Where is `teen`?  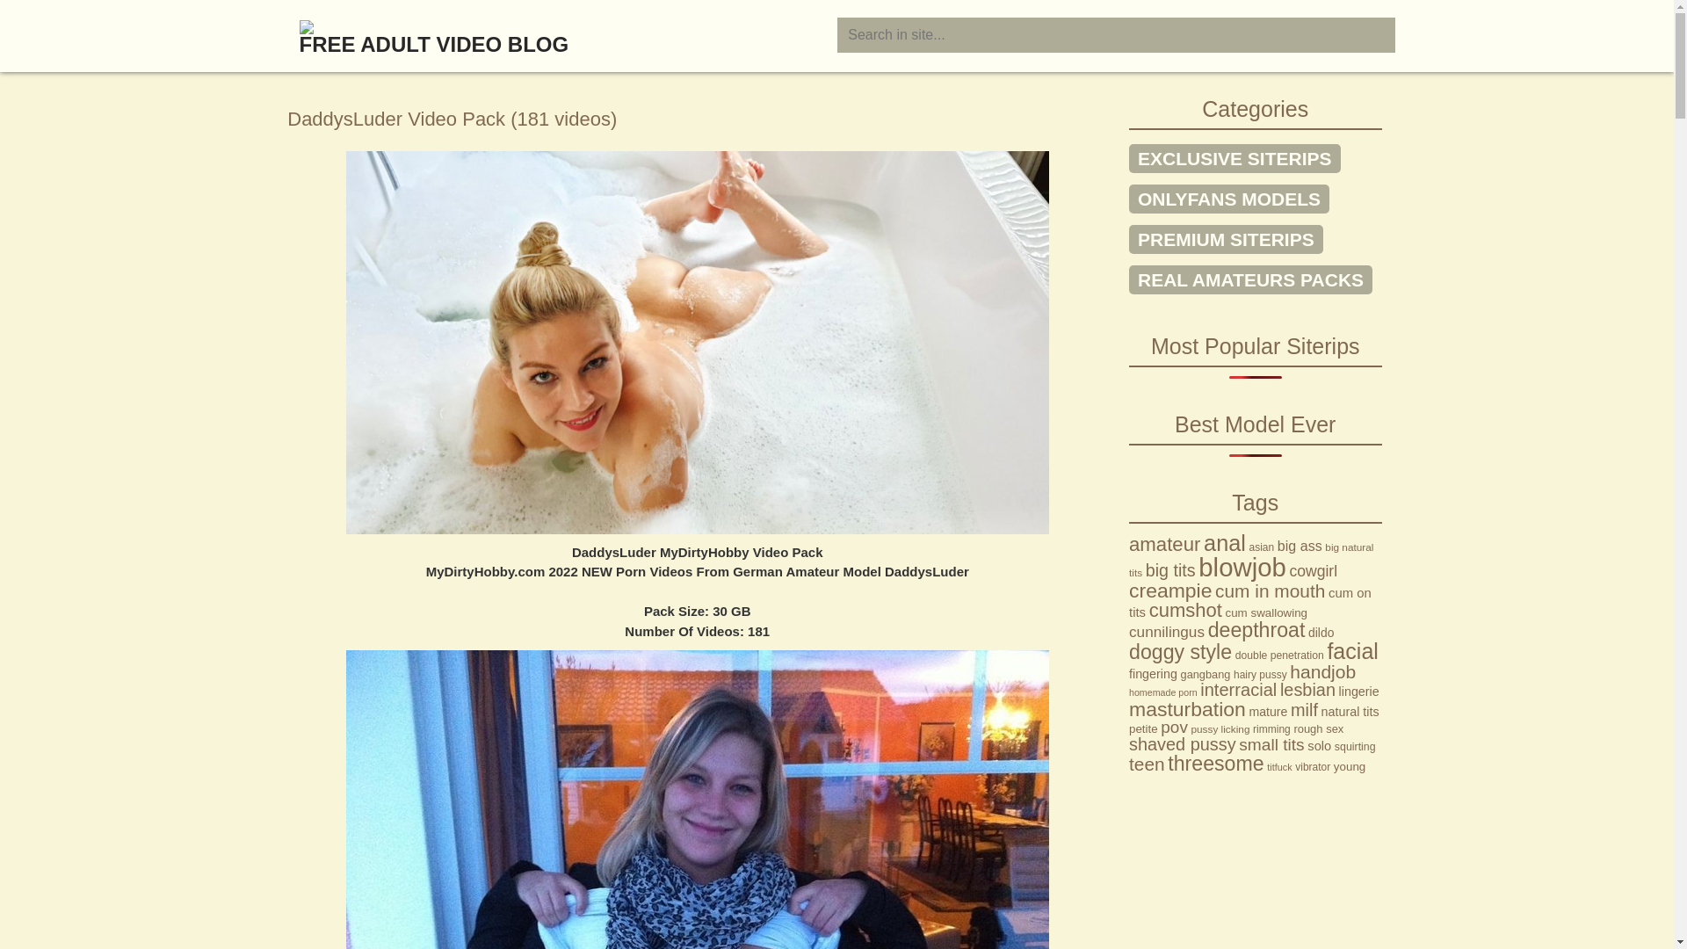
teen is located at coordinates (1148, 764).